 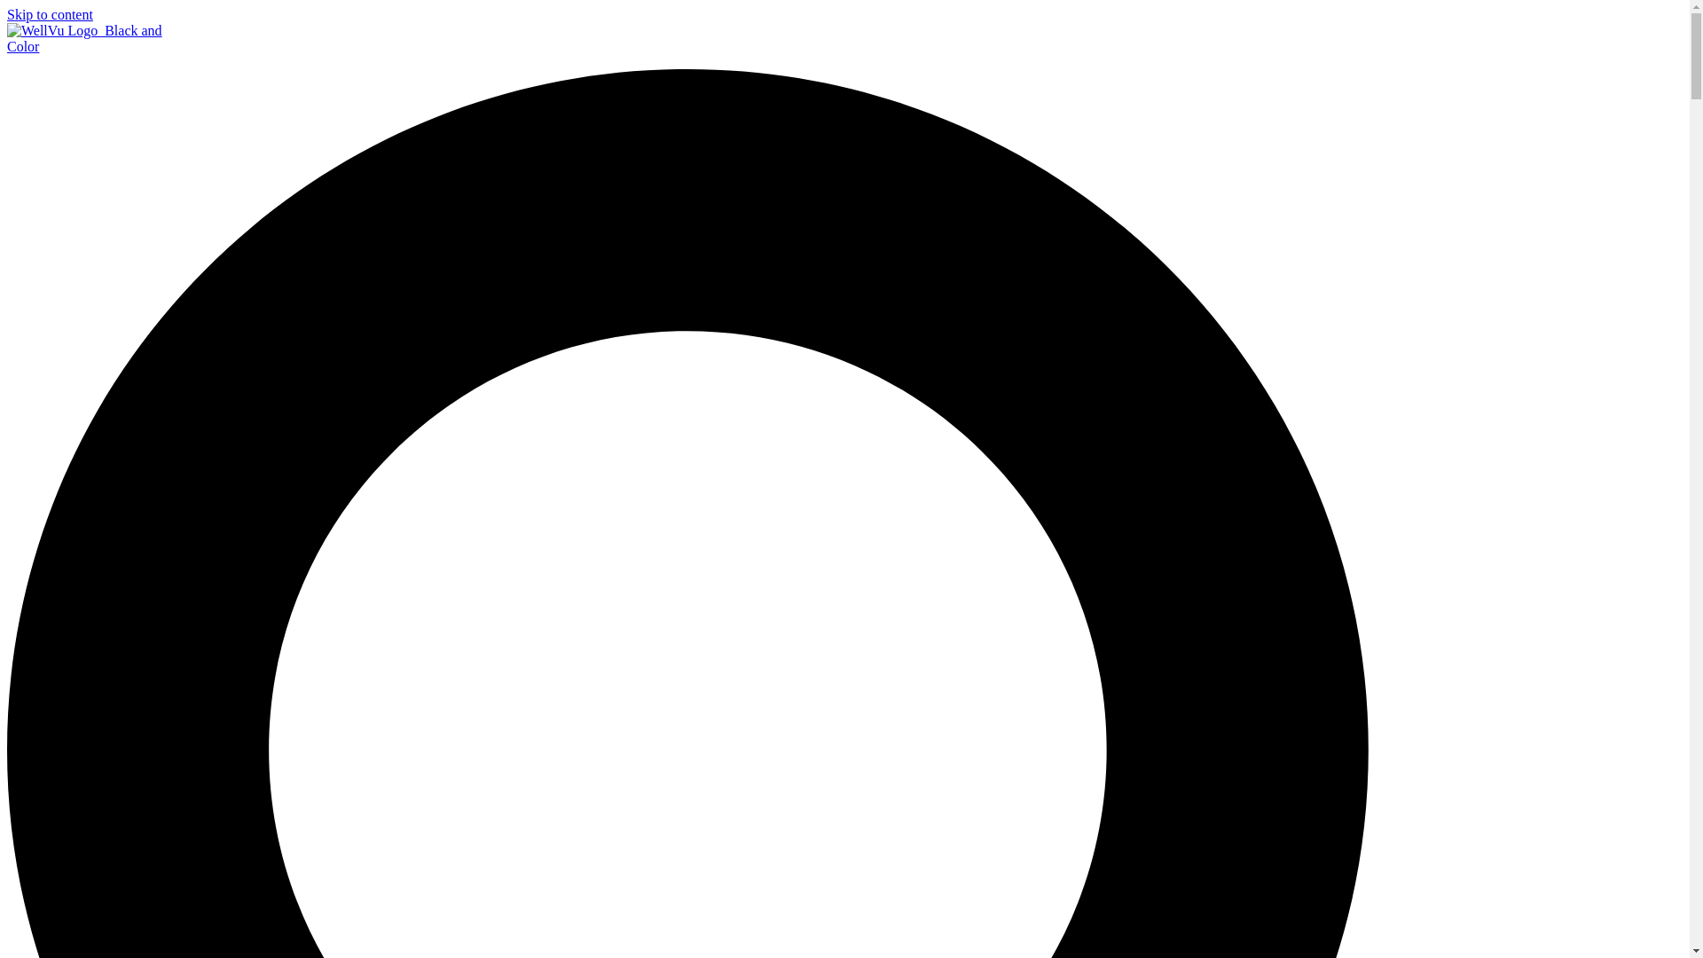 What do you see at coordinates (50, 14) in the screenshot?
I see `Skip to content` at bounding box center [50, 14].